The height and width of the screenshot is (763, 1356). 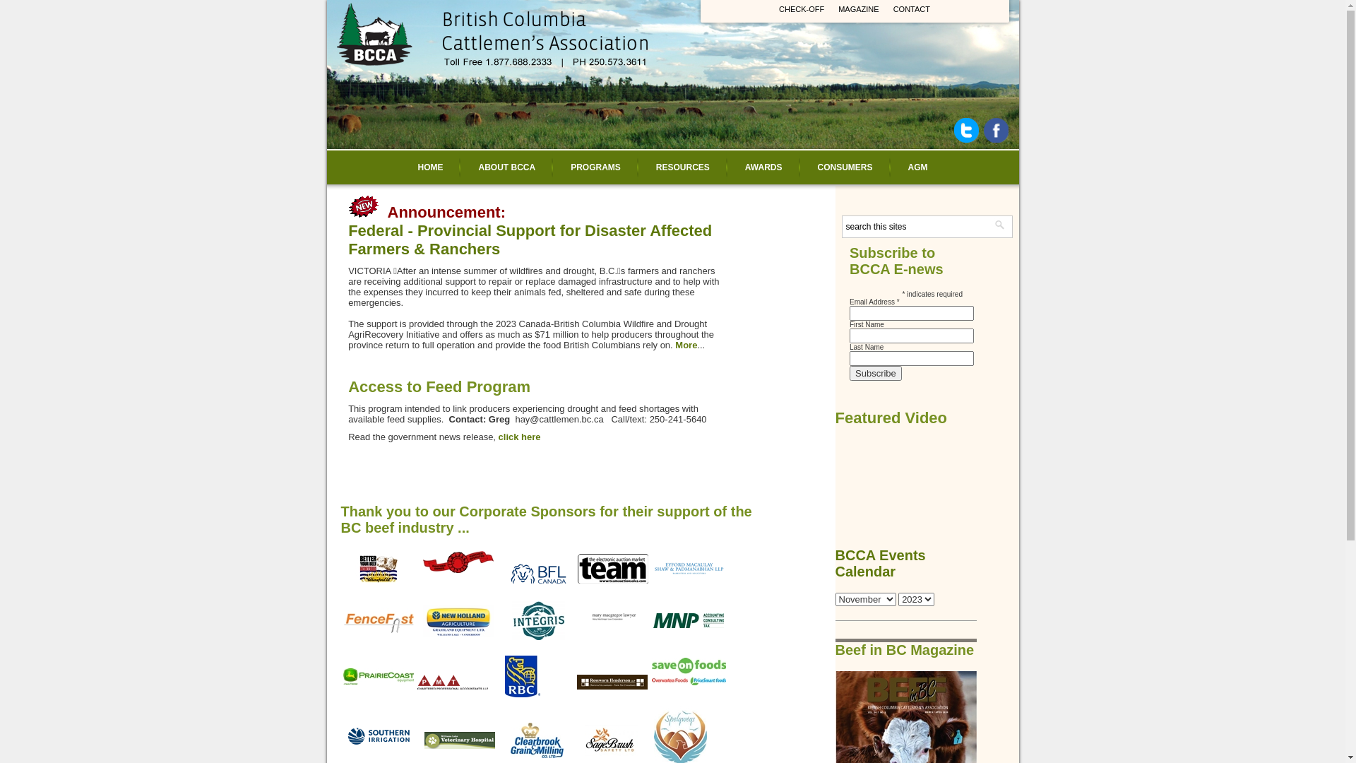 What do you see at coordinates (520, 437) in the screenshot?
I see `click here` at bounding box center [520, 437].